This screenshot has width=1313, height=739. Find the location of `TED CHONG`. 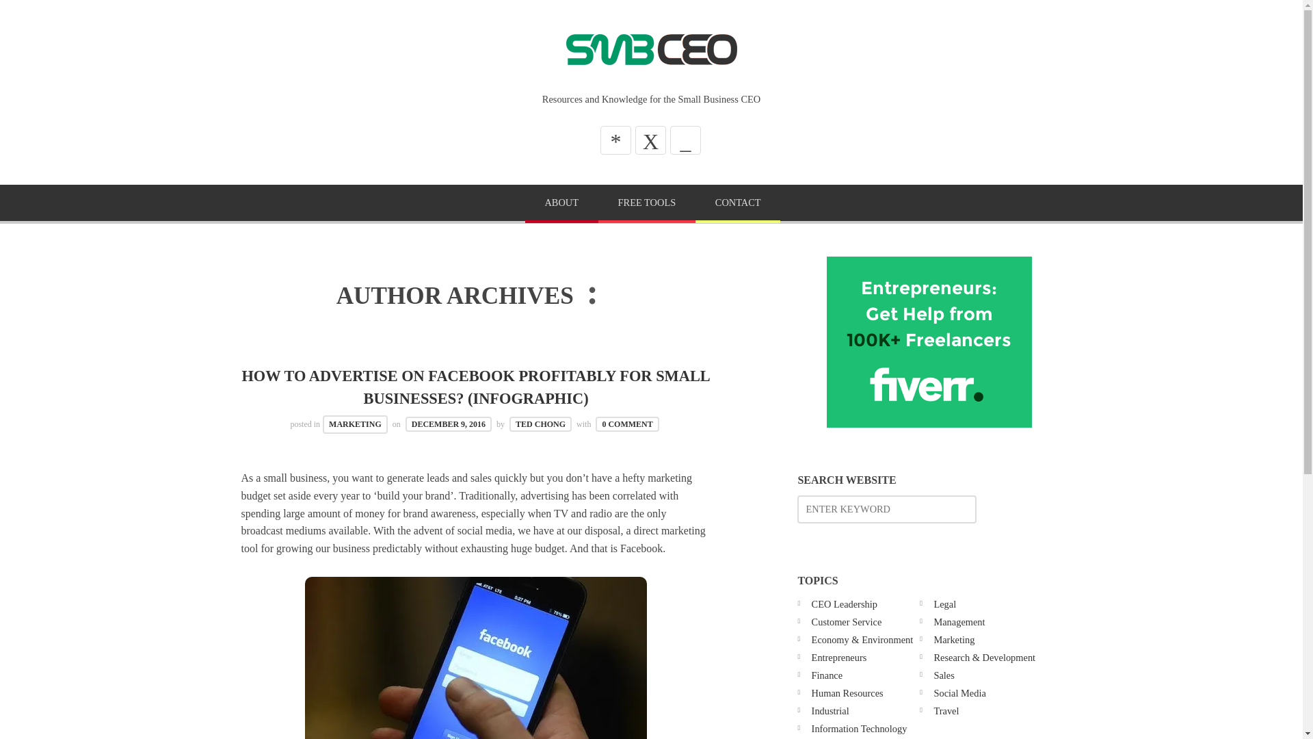

TED CHONG is located at coordinates (540, 424).